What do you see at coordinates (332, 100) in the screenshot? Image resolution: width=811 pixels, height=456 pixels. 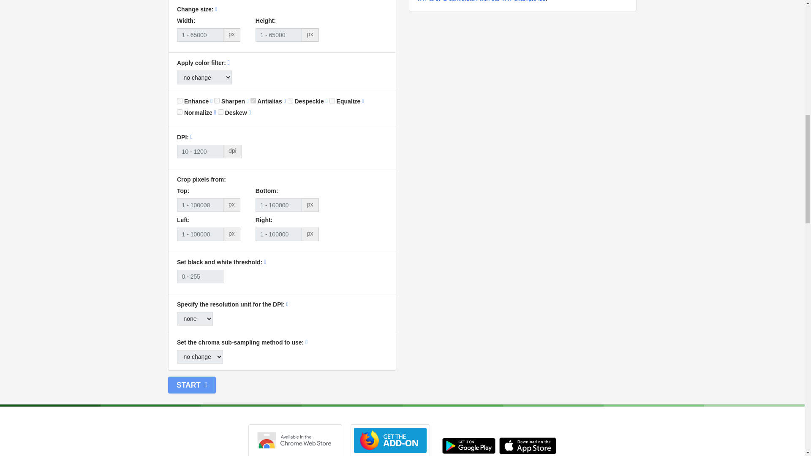 I see `on` at bounding box center [332, 100].